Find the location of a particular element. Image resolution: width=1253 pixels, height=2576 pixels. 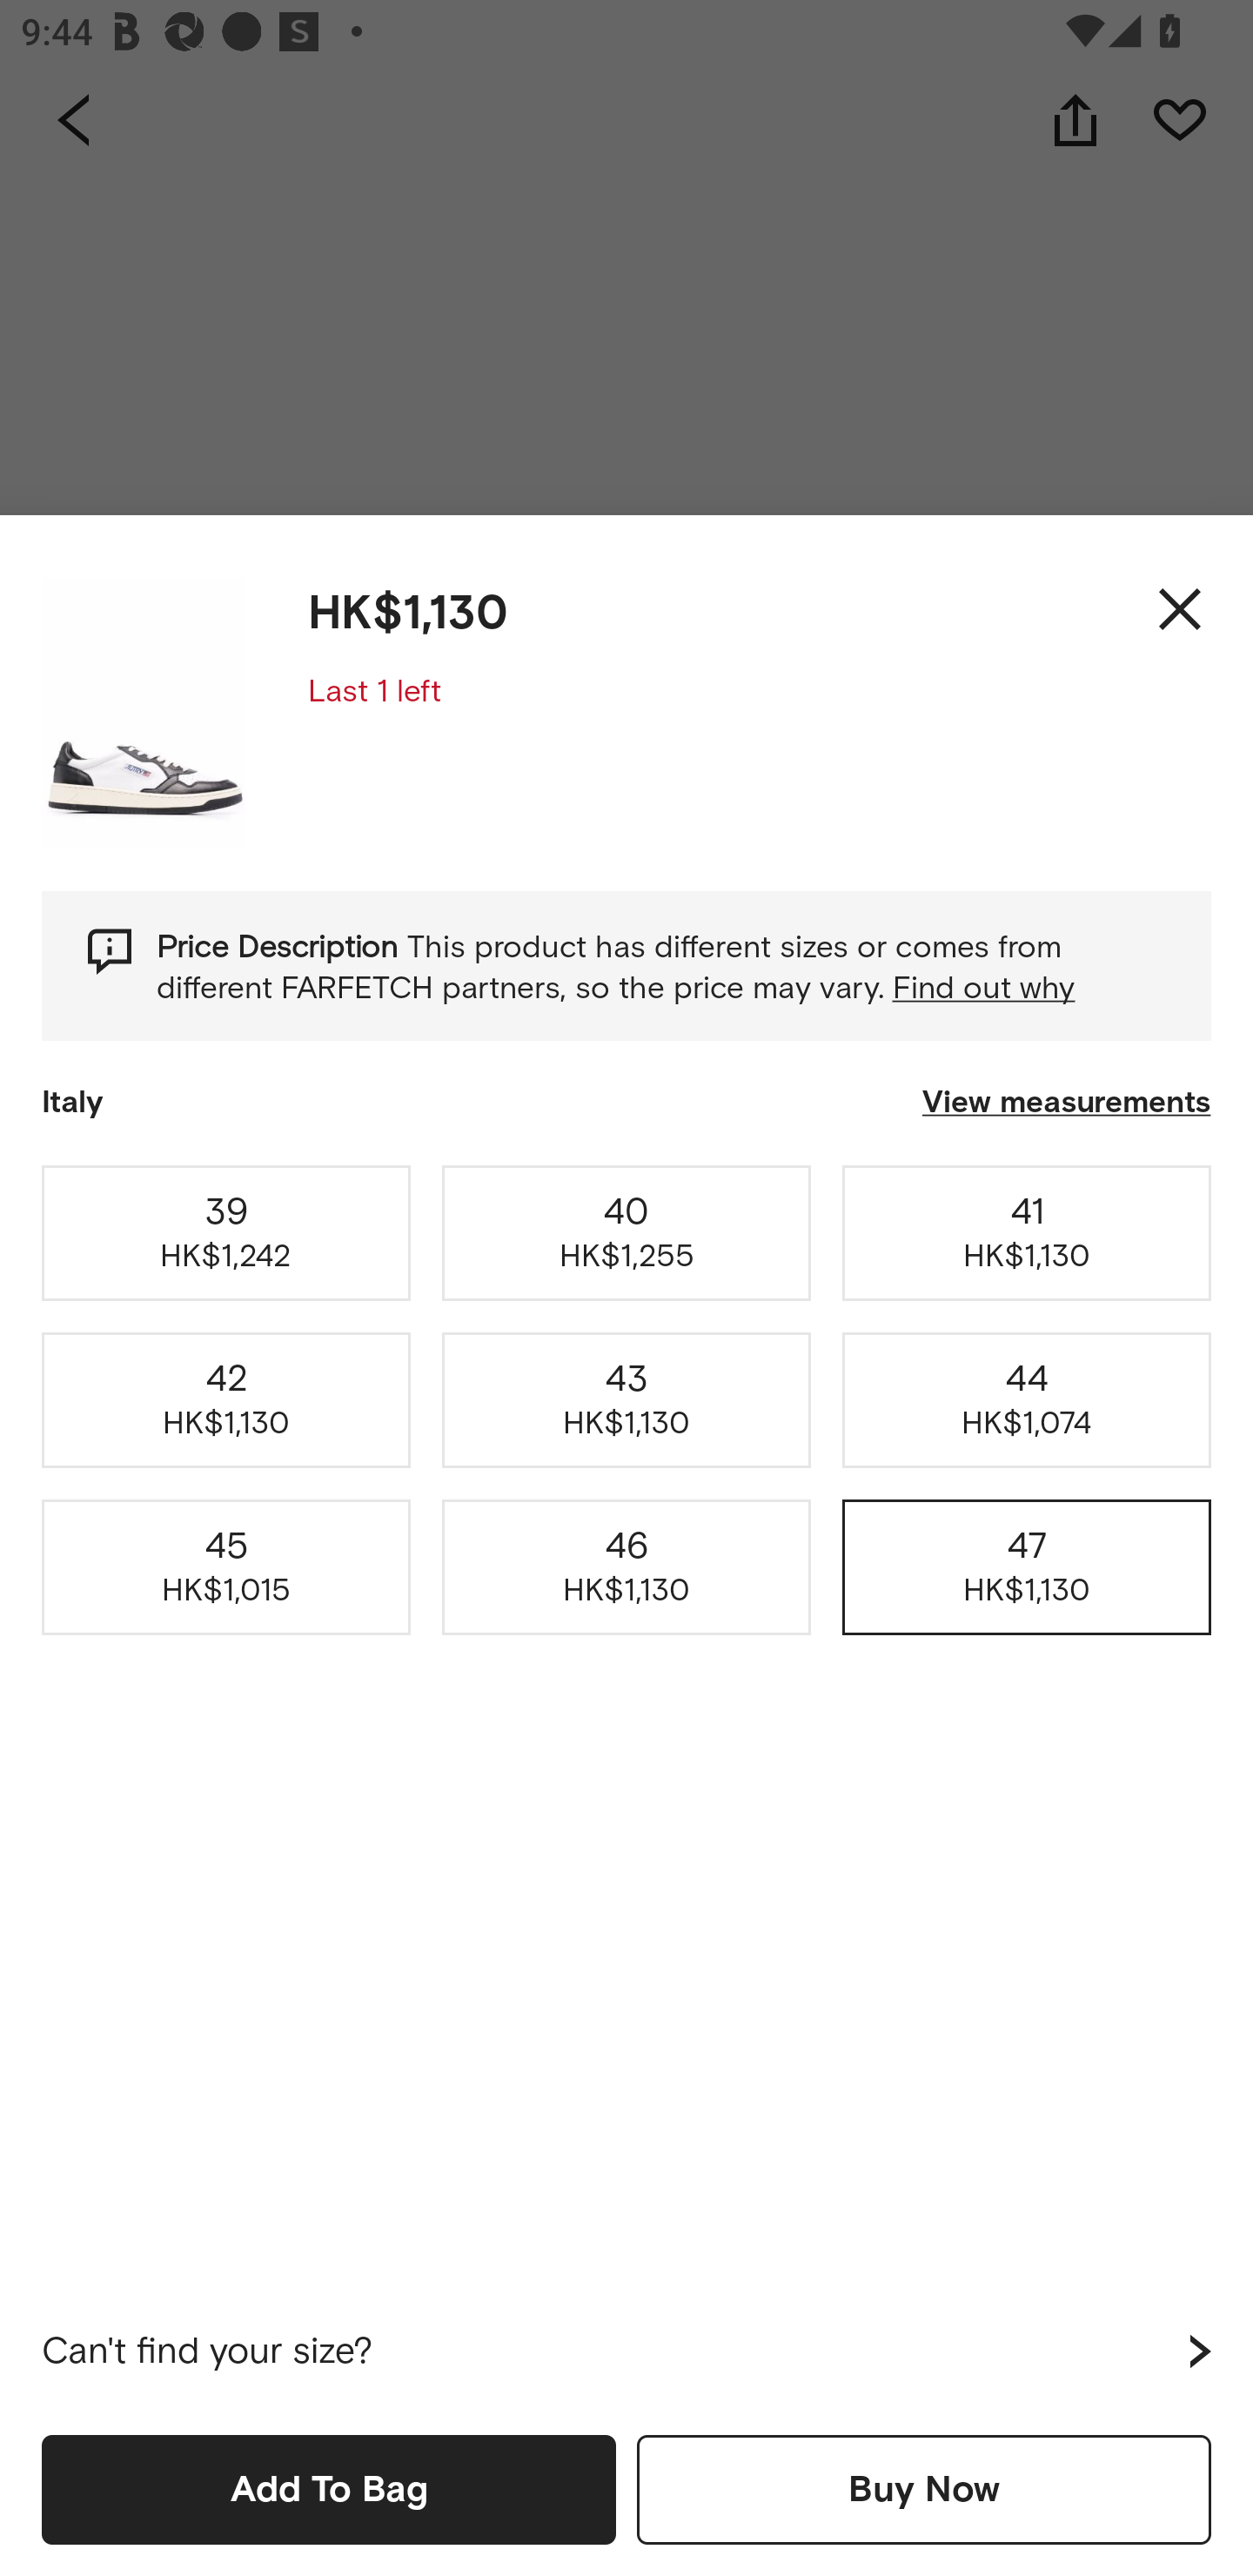

Can't find your size? is located at coordinates (626, 2351).